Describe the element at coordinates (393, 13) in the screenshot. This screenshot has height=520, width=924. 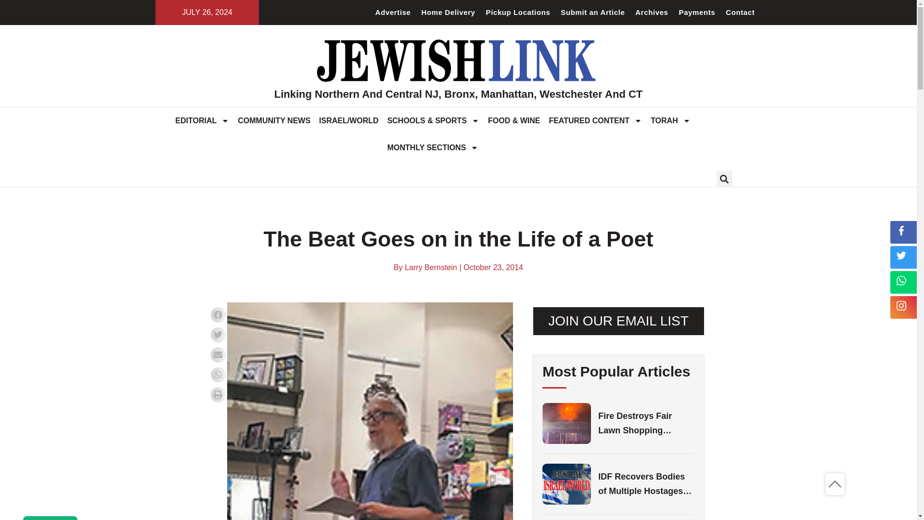
I see `Advertise` at that location.